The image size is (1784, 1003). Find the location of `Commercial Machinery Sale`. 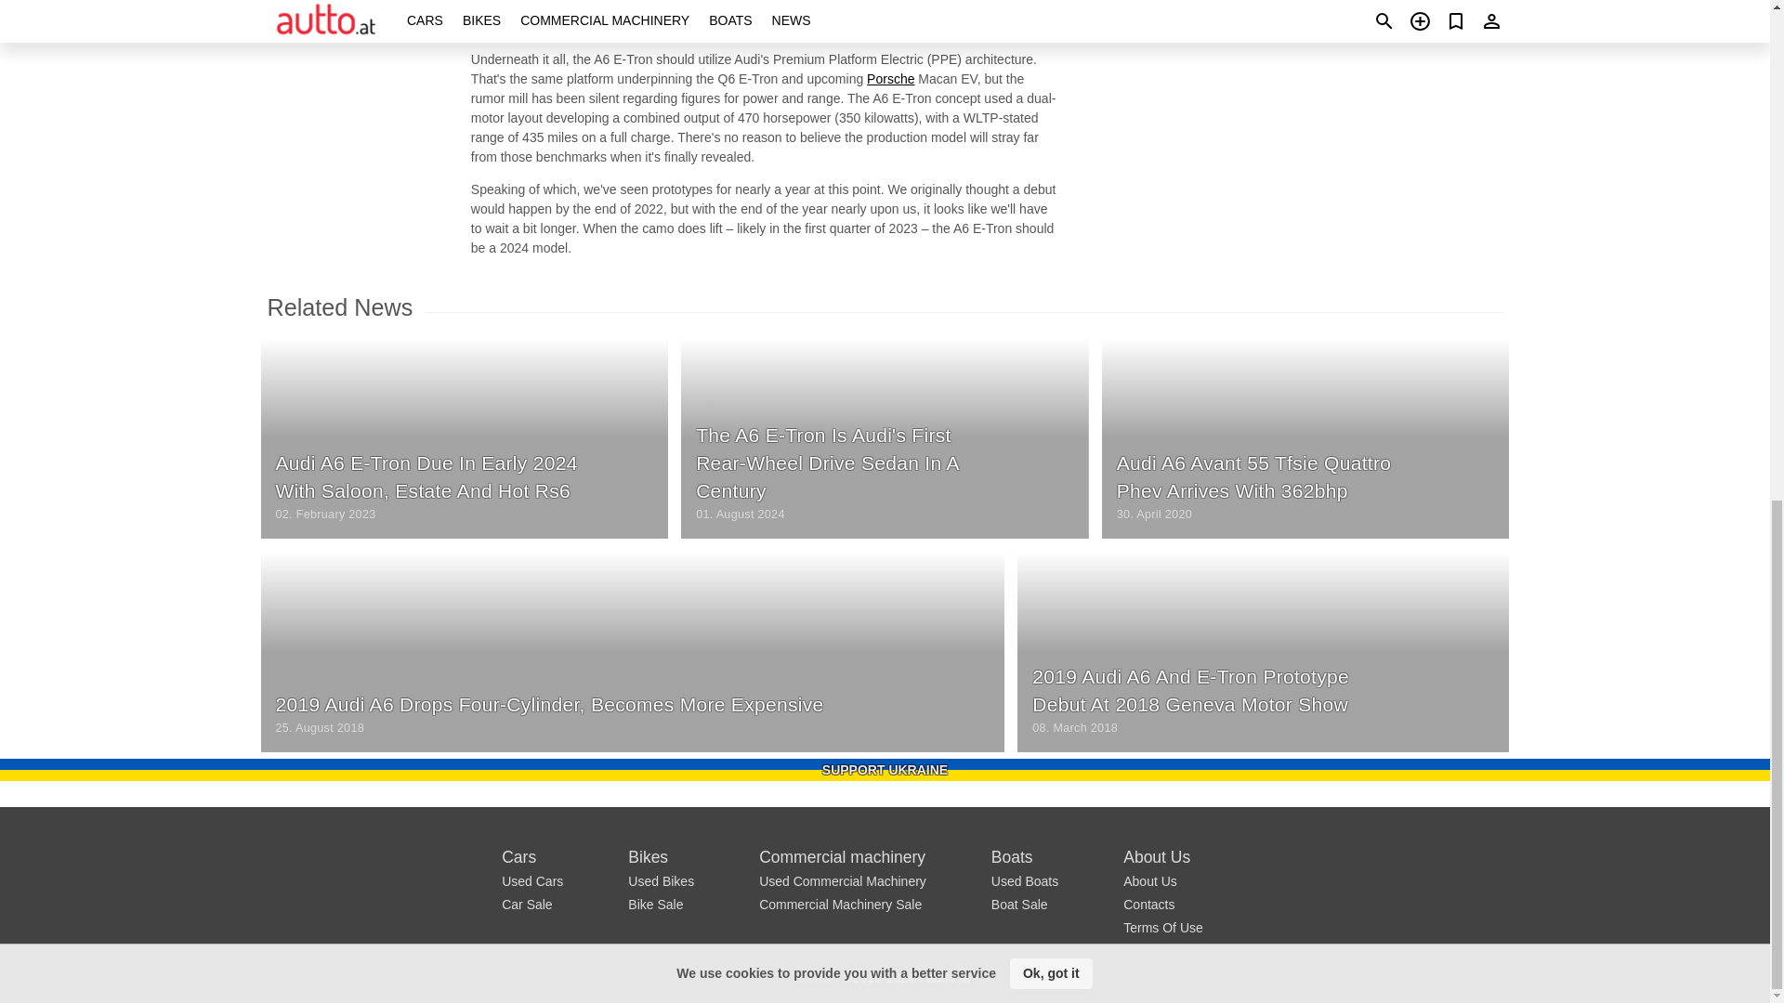

Commercial Machinery Sale is located at coordinates (840, 904).